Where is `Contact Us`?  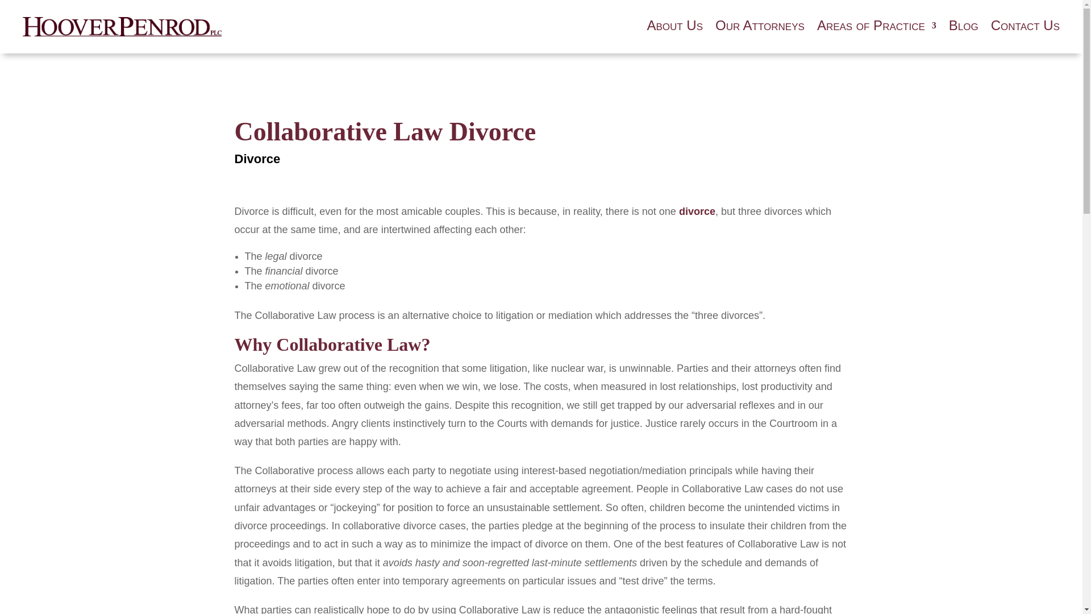
Contact Us is located at coordinates (1025, 27).